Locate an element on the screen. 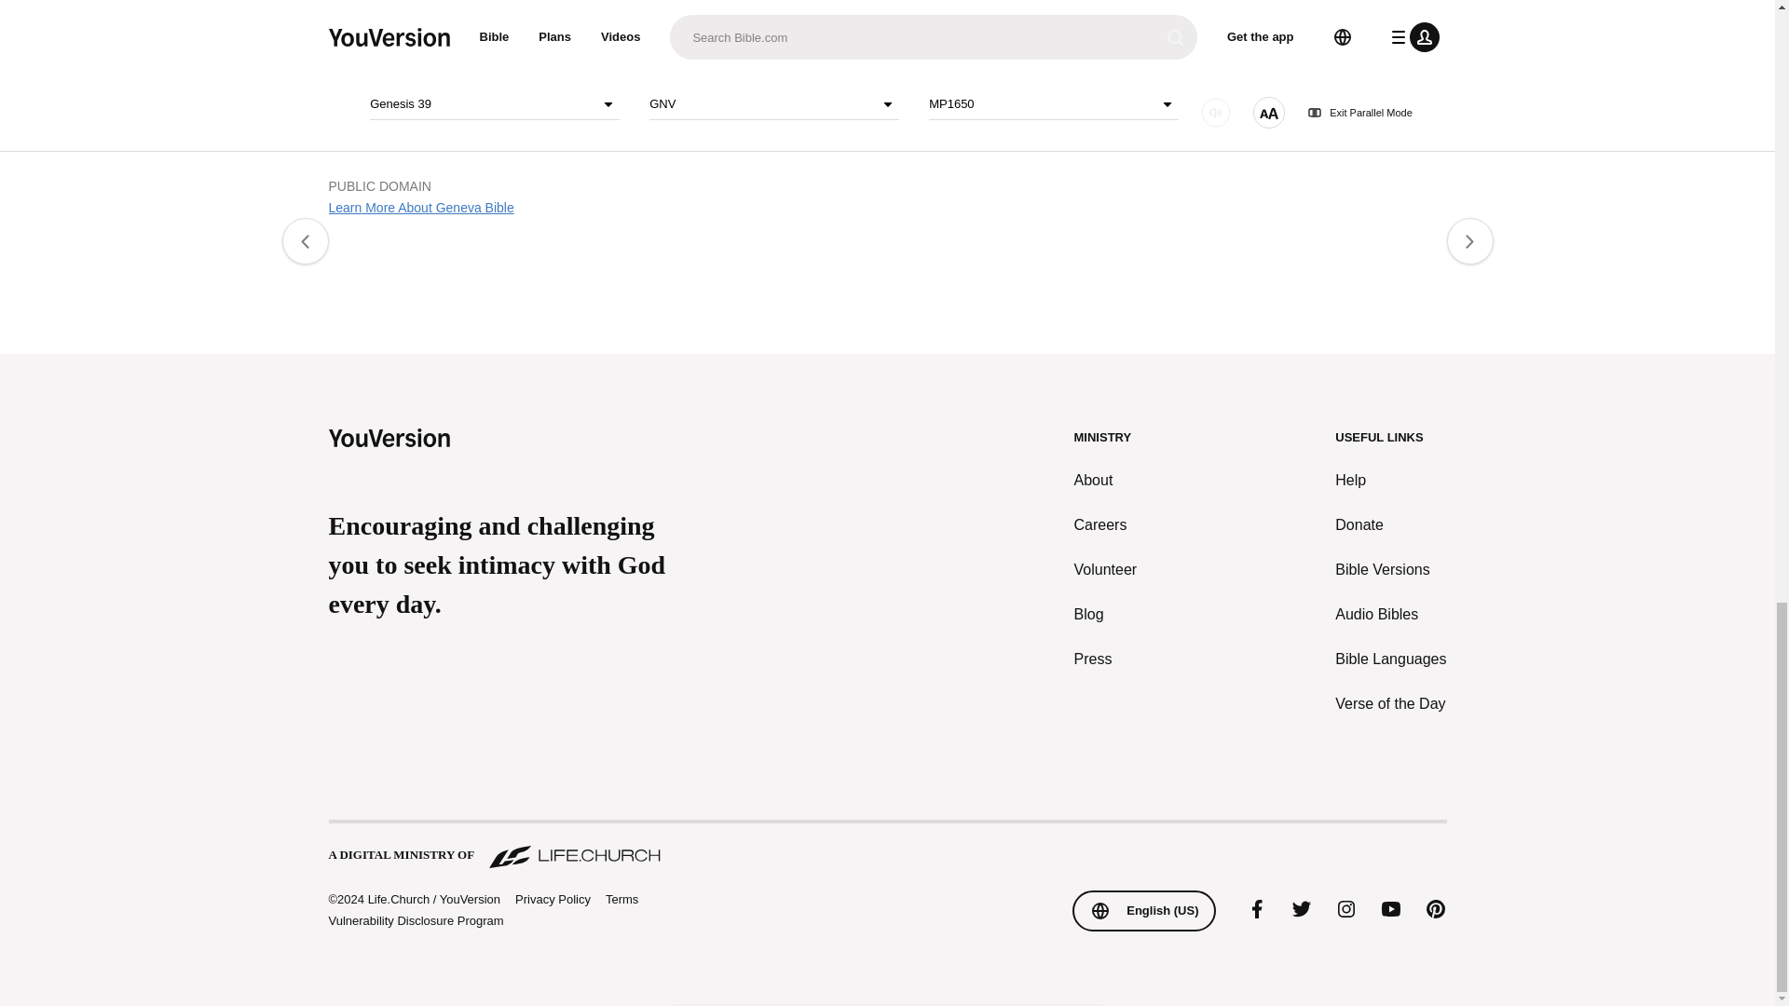  Bible Versions is located at coordinates (1390, 570).